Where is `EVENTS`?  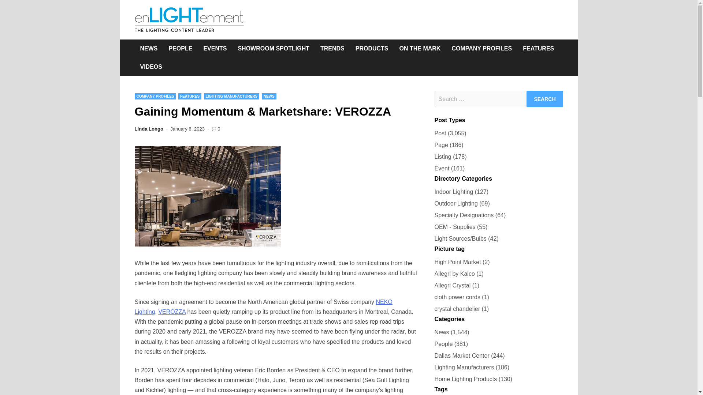
EVENTS is located at coordinates (215, 48).